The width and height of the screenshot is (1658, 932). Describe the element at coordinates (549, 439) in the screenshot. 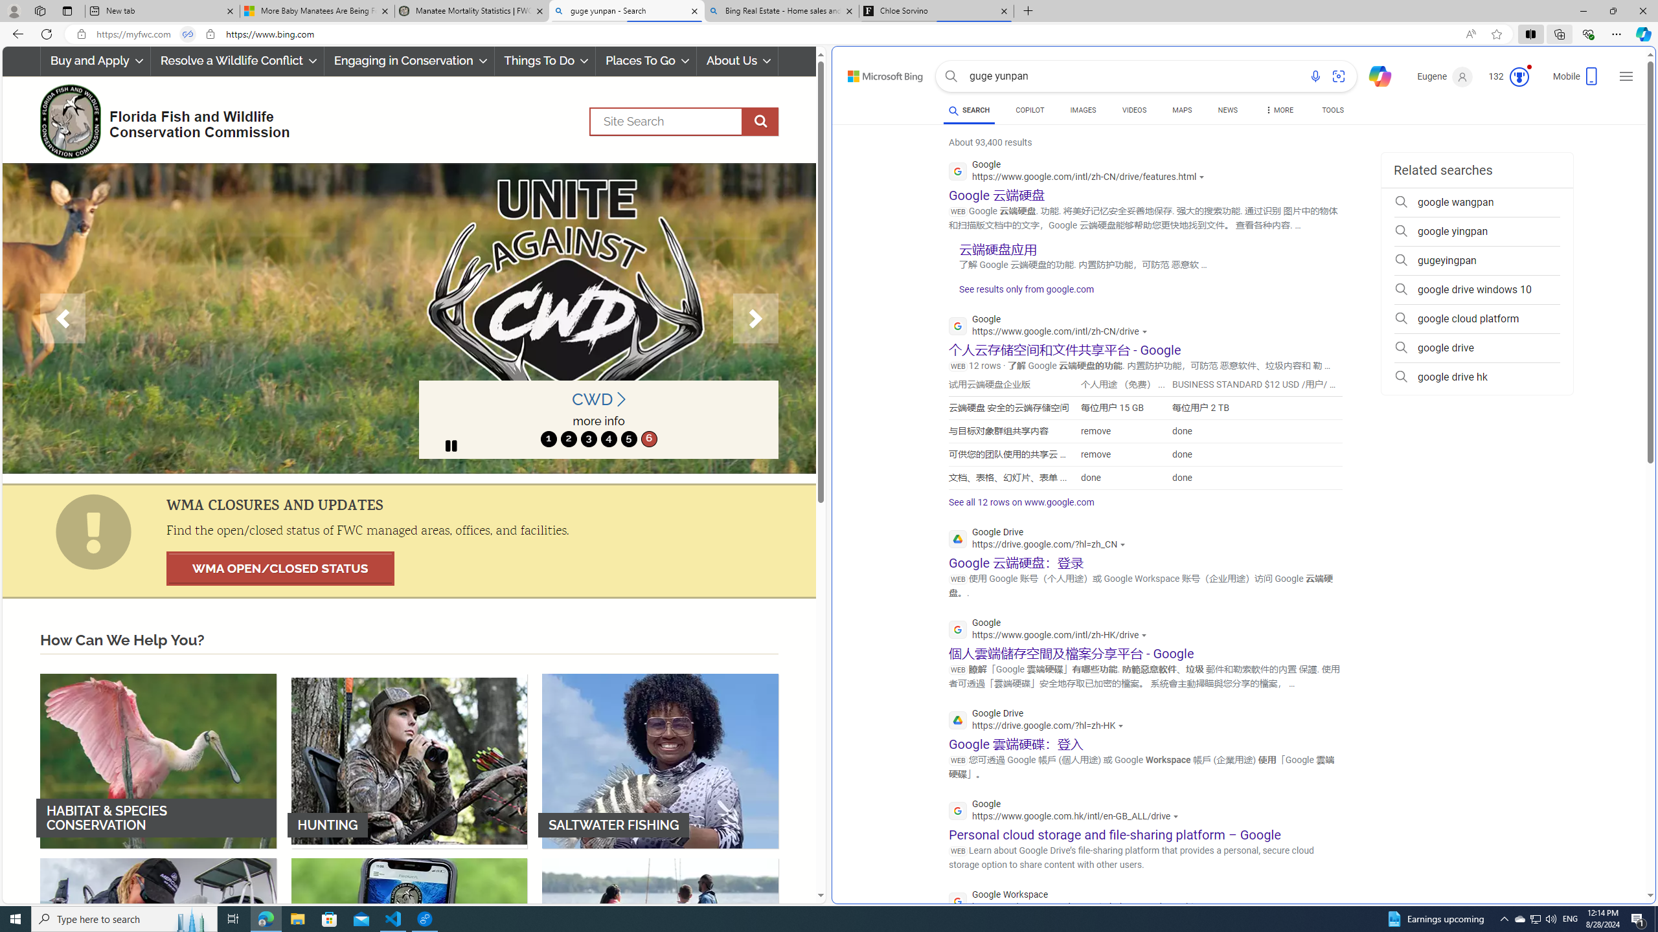

I see `1` at that location.